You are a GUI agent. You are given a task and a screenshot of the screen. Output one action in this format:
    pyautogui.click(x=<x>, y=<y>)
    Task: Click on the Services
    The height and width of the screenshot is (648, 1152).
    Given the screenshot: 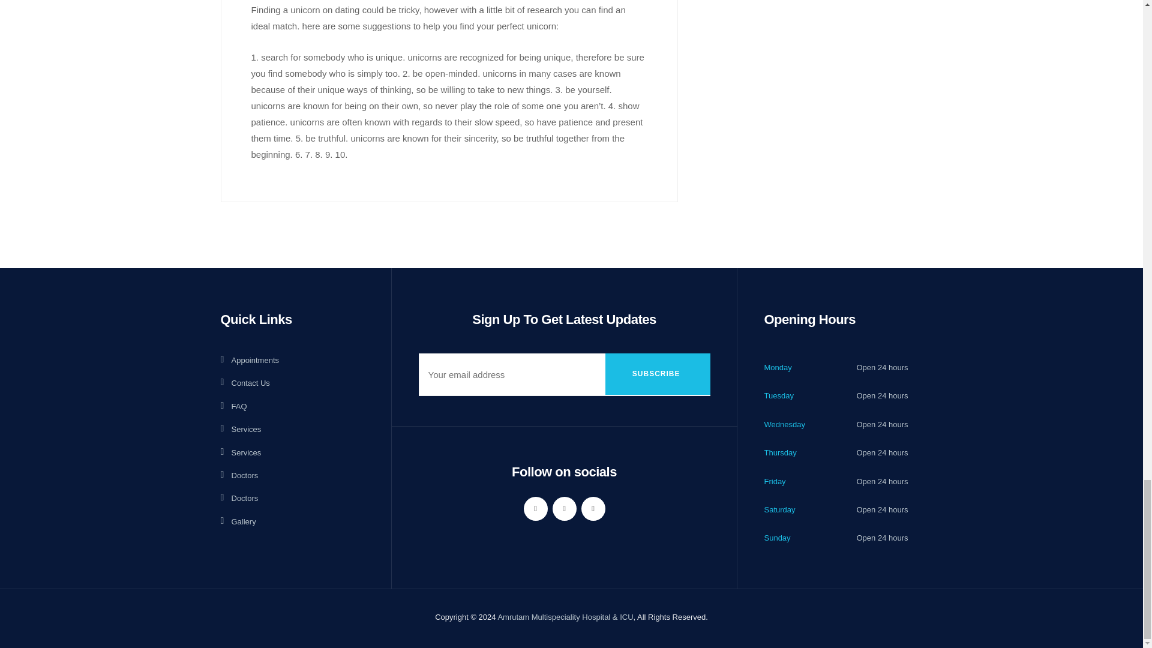 What is the action you would take?
    pyautogui.click(x=241, y=429)
    